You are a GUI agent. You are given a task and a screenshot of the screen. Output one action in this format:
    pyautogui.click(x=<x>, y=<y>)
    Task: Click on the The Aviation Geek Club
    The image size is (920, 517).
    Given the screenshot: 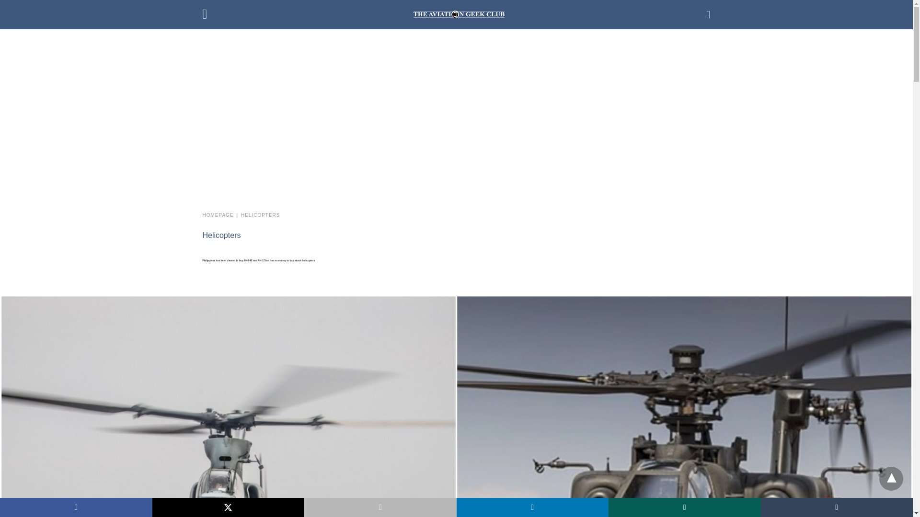 What is the action you would take?
    pyautogui.click(x=459, y=14)
    